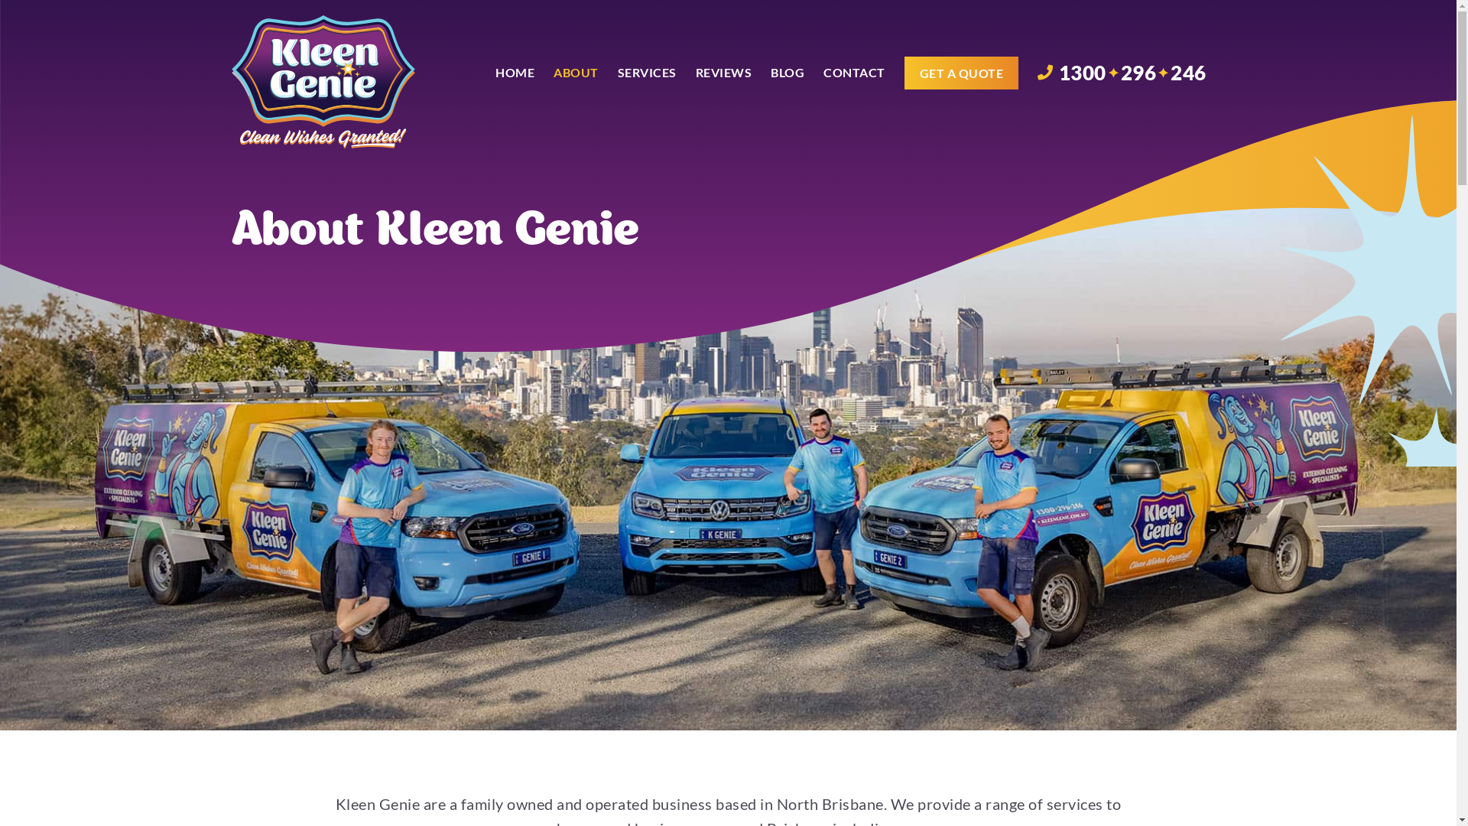  What do you see at coordinates (855, 73) in the screenshot?
I see `CONTACT` at bounding box center [855, 73].